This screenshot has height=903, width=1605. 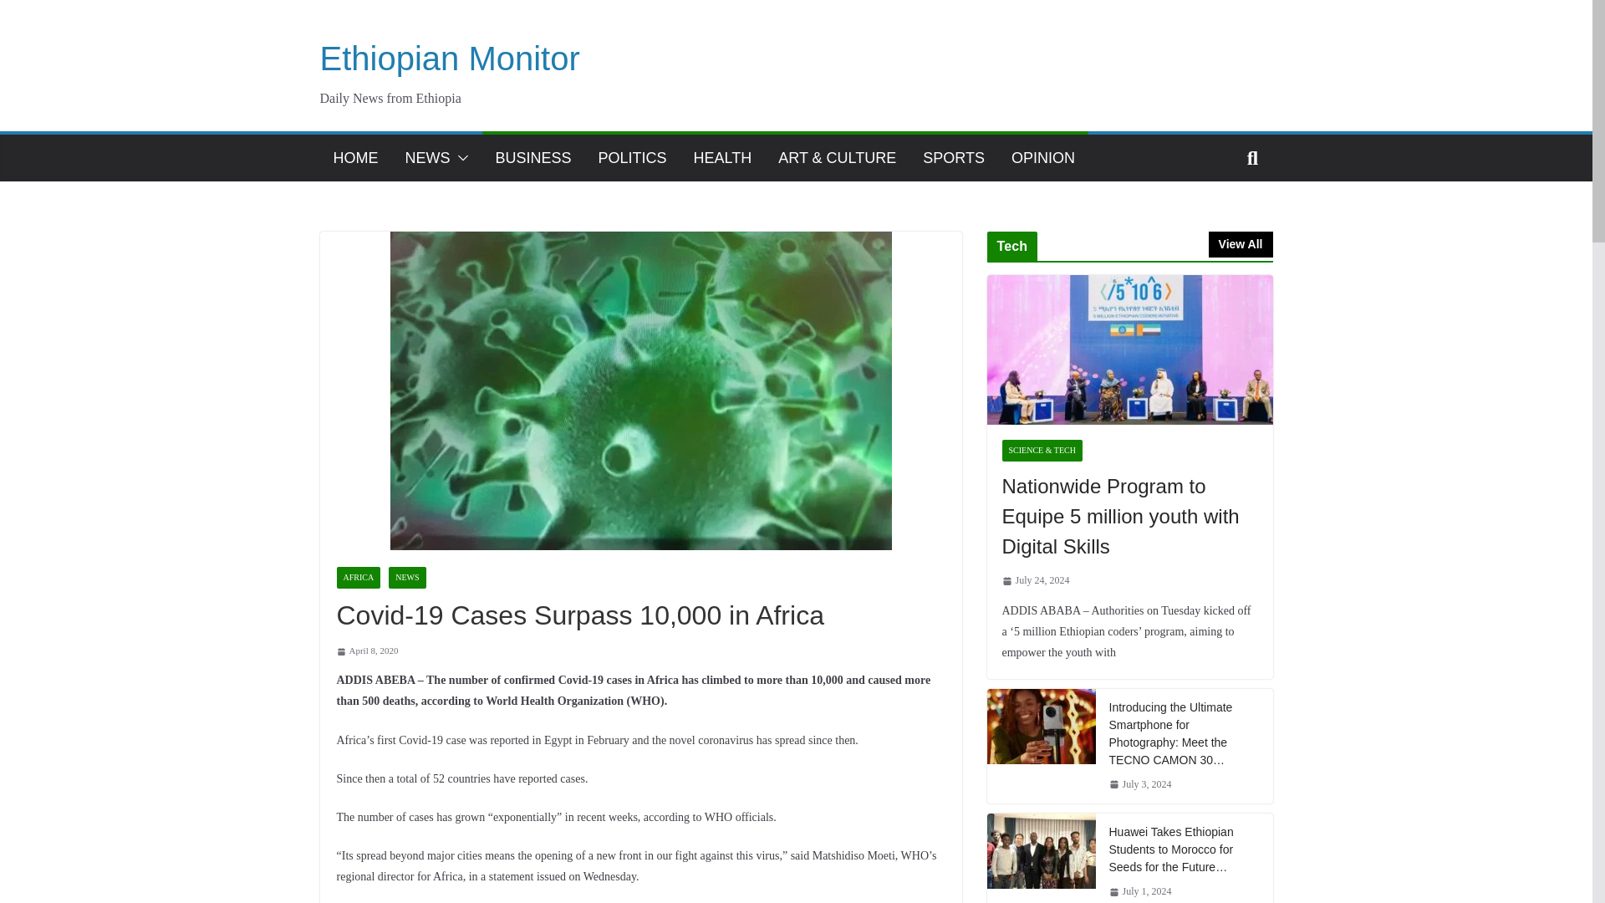 What do you see at coordinates (532, 157) in the screenshot?
I see `BUSINESS` at bounding box center [532, 157].